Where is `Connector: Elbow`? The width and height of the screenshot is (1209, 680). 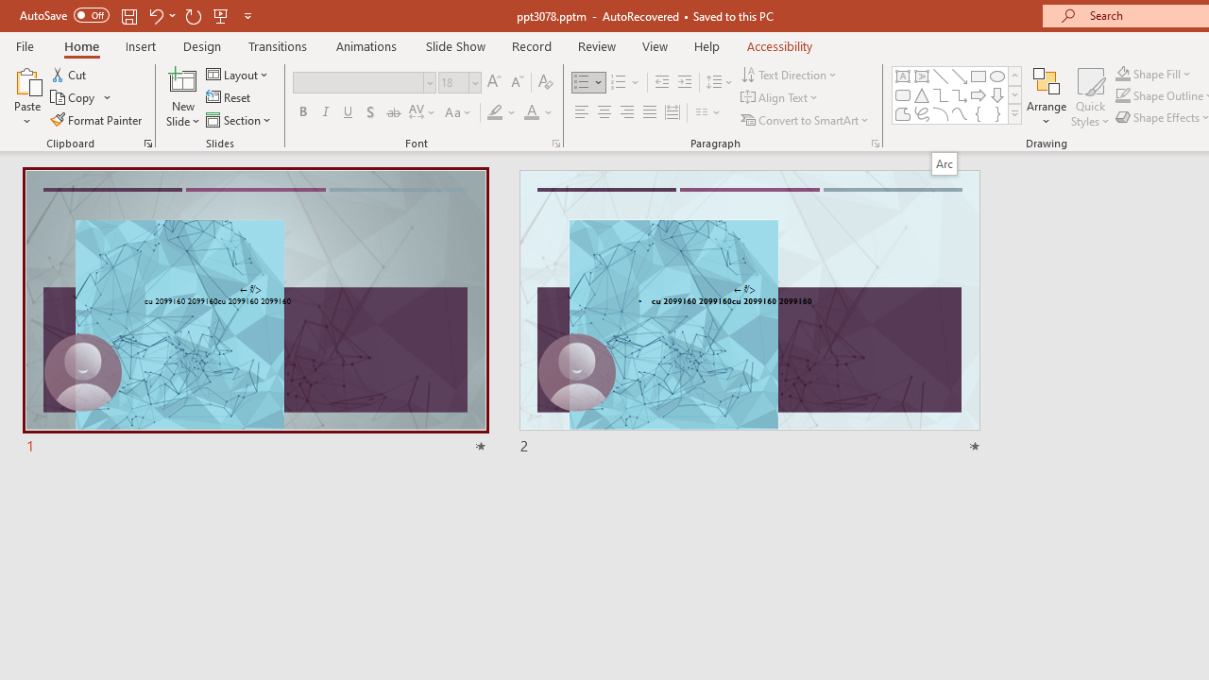
Connector: Elbow is located at coordinates (941, 94).